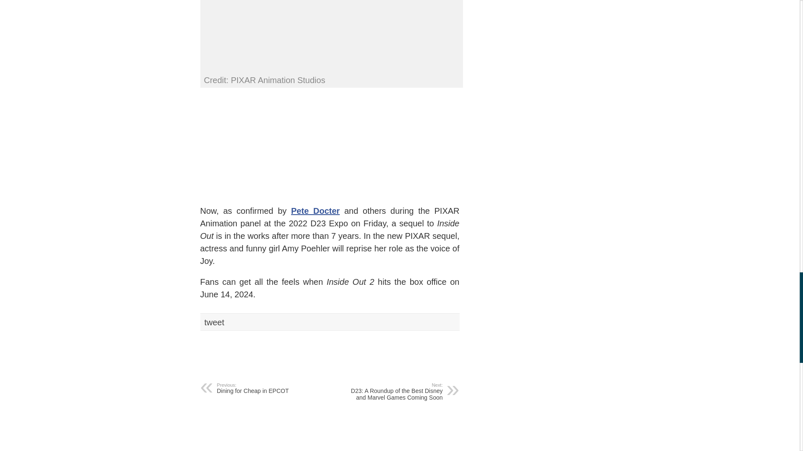 The height and width of the screenshot is (451, 803). Describe the element at coordinates (311, 349) in the screenshot. I see `Pin It` at that location.